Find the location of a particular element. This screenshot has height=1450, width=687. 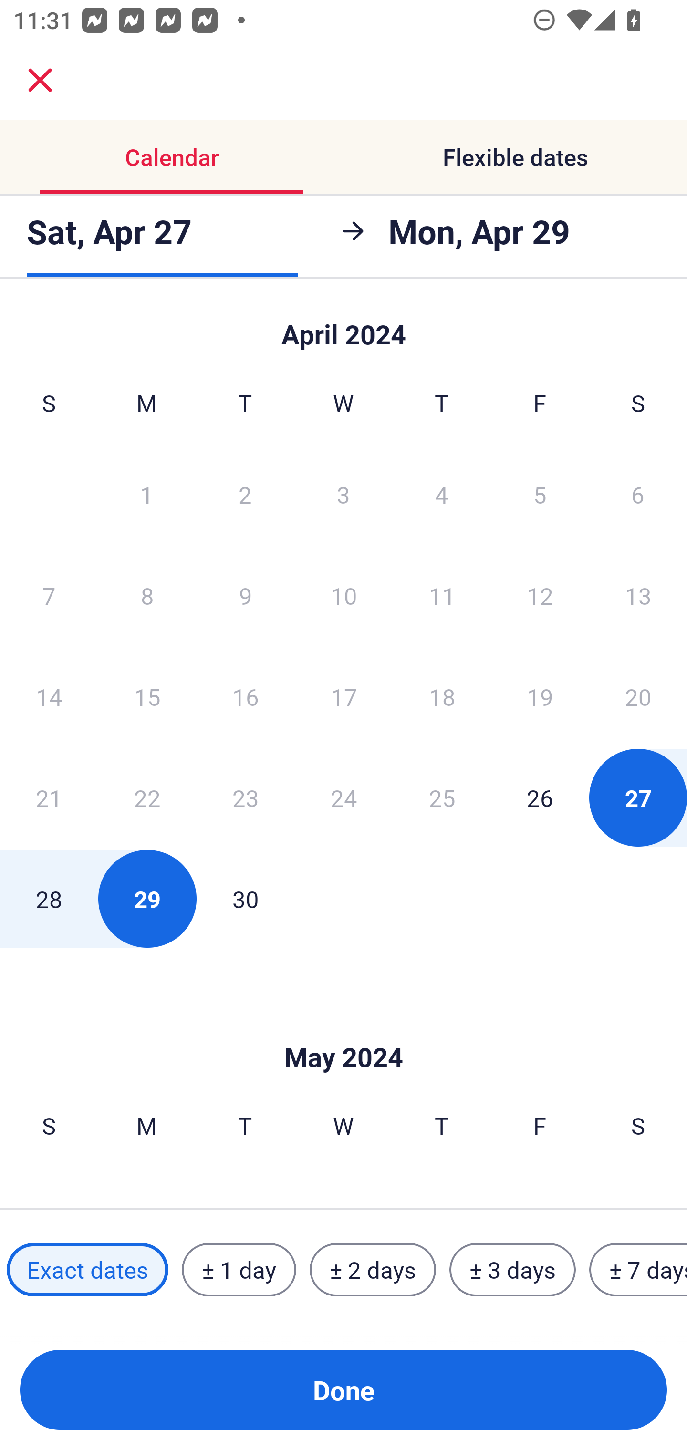

9 Tuesday, April 9, 2024 is located at coordinates (245, 595).